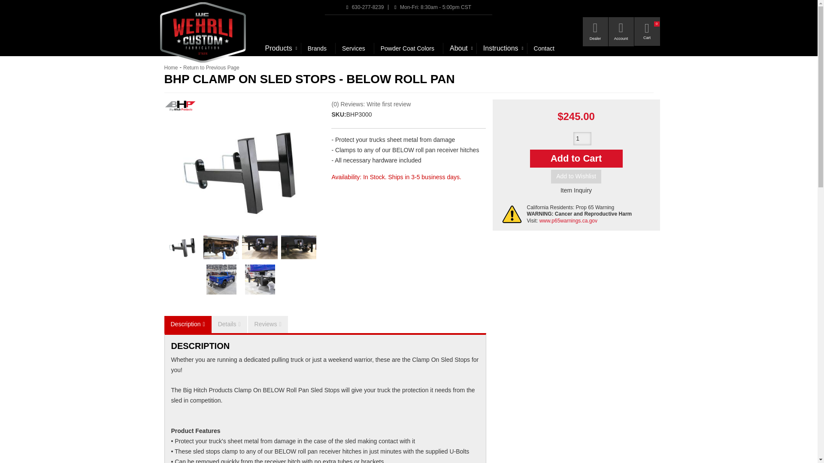  I want to click on Wehrli Custom Fabrication - WCFab Homepage, so click(203, 33).